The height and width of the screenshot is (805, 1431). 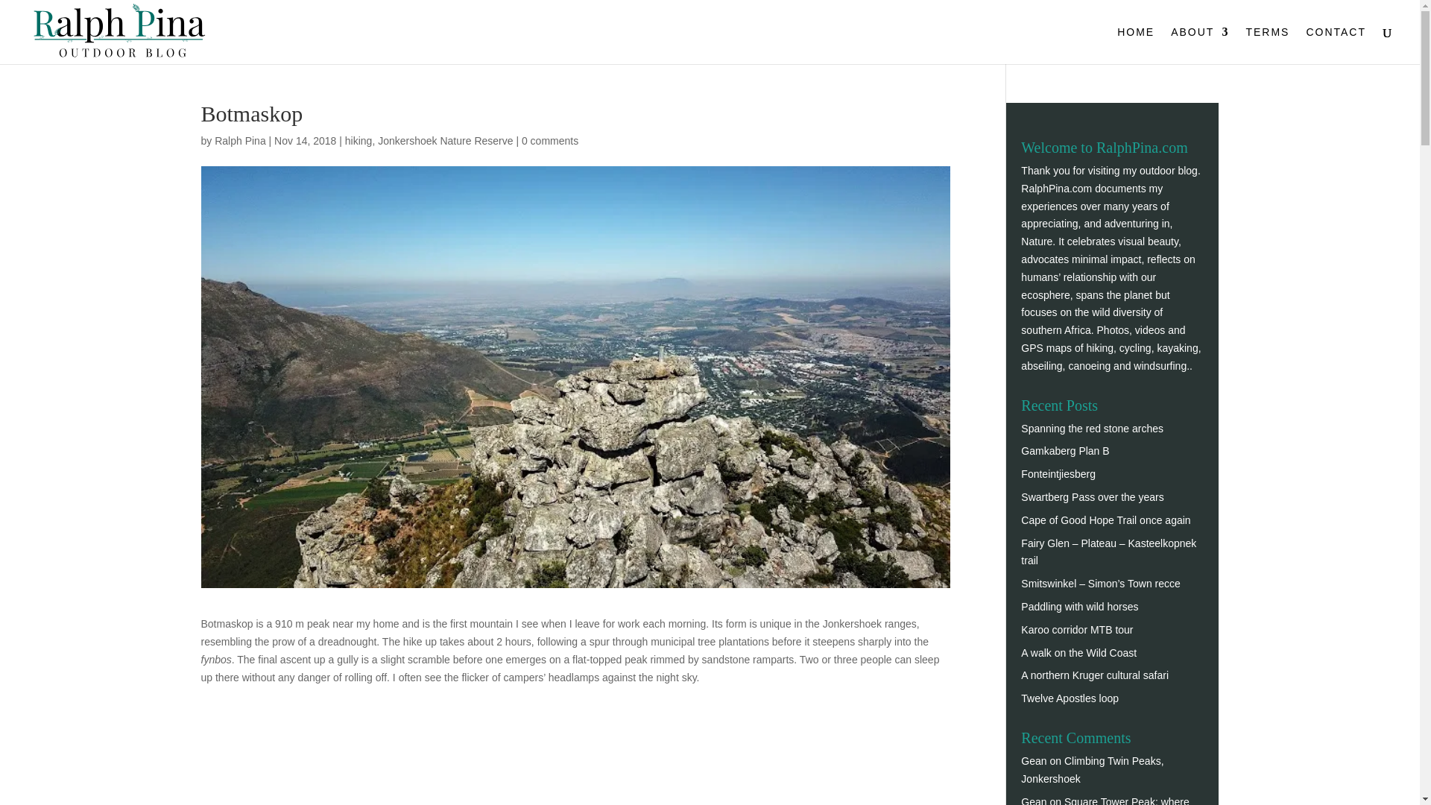 What do you see at coordinates (358, 140) in the screenshot?
I see `hiking` at bounding box center [358, 140].